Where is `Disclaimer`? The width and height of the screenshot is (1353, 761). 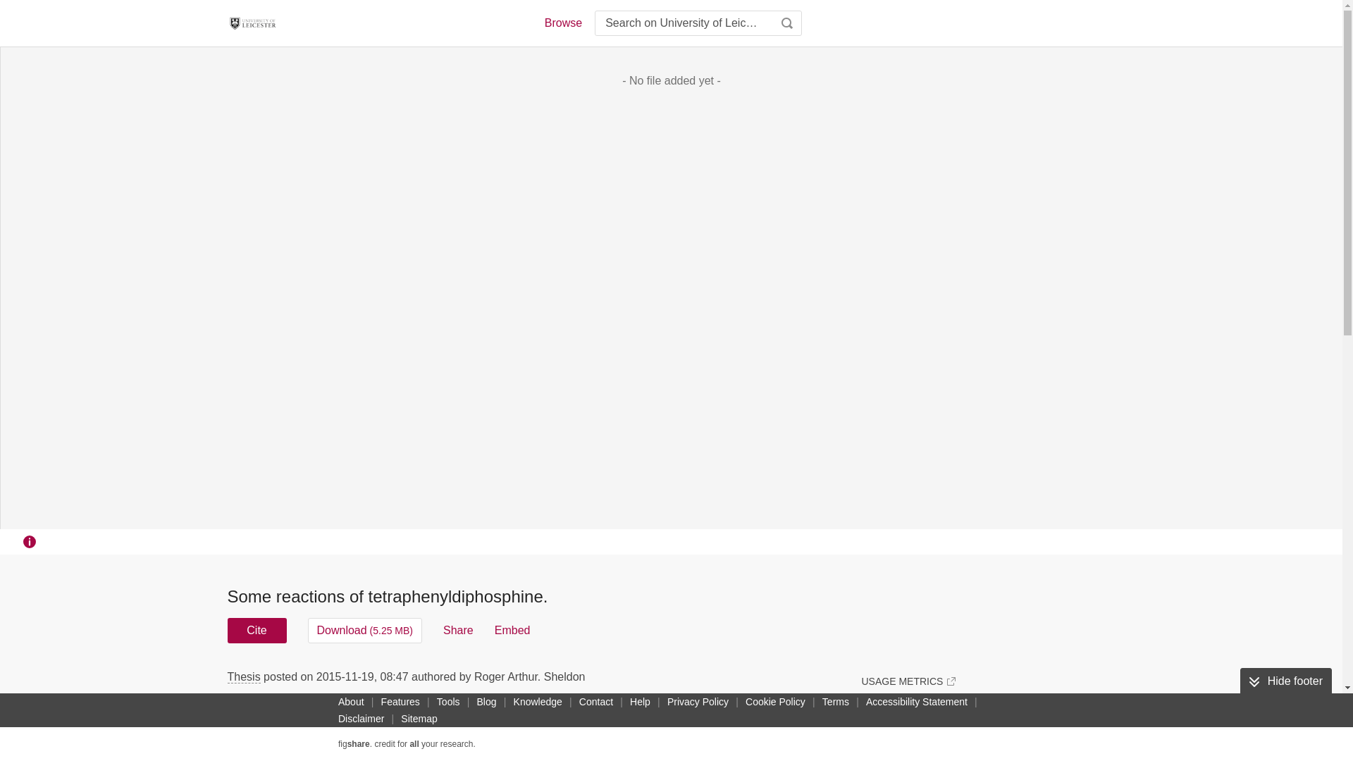
Disclaimer is located at coordinates (361, 719).